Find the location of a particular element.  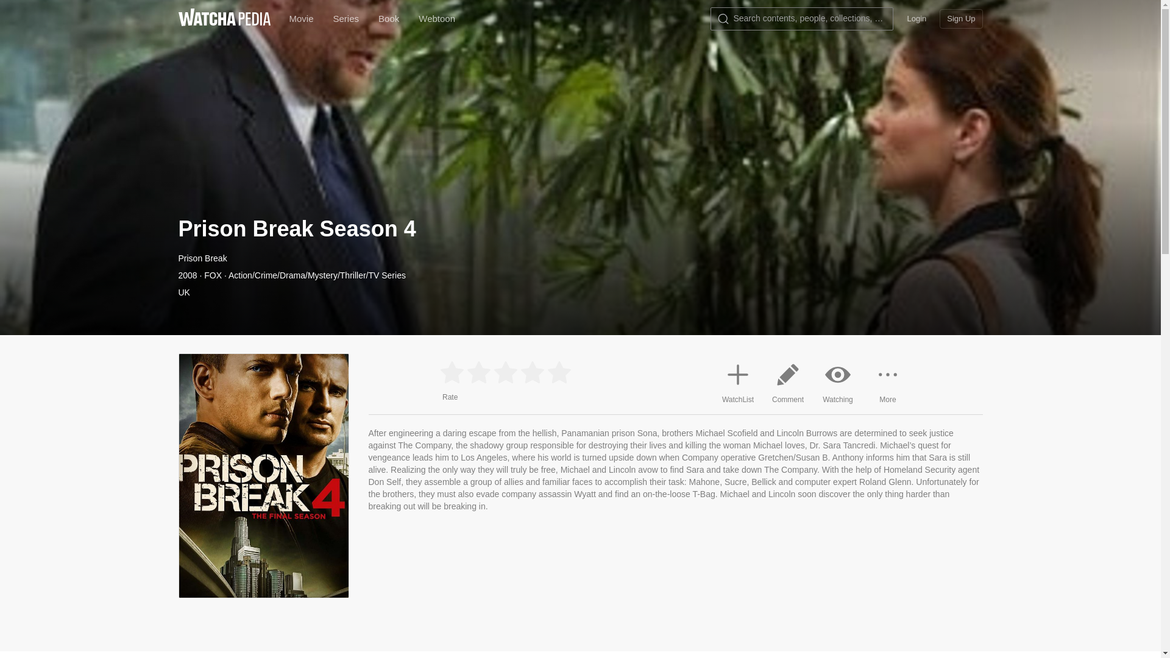

Sign Up is located at coordinates (960, 19).